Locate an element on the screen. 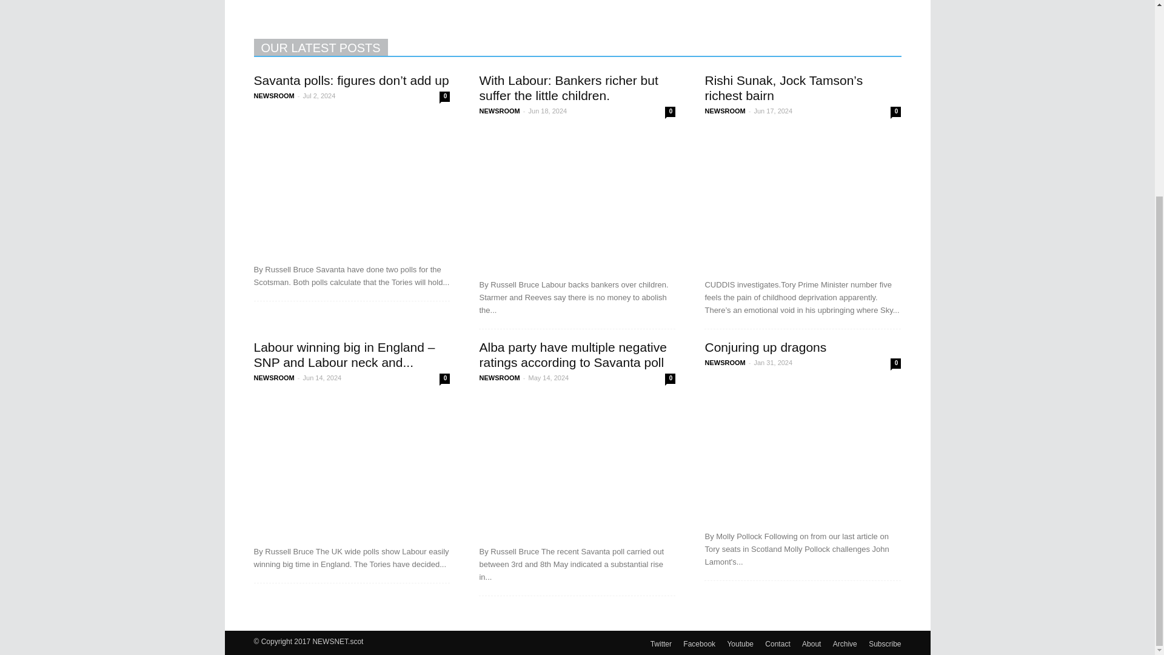  0 is located at coordinates (444, 97).